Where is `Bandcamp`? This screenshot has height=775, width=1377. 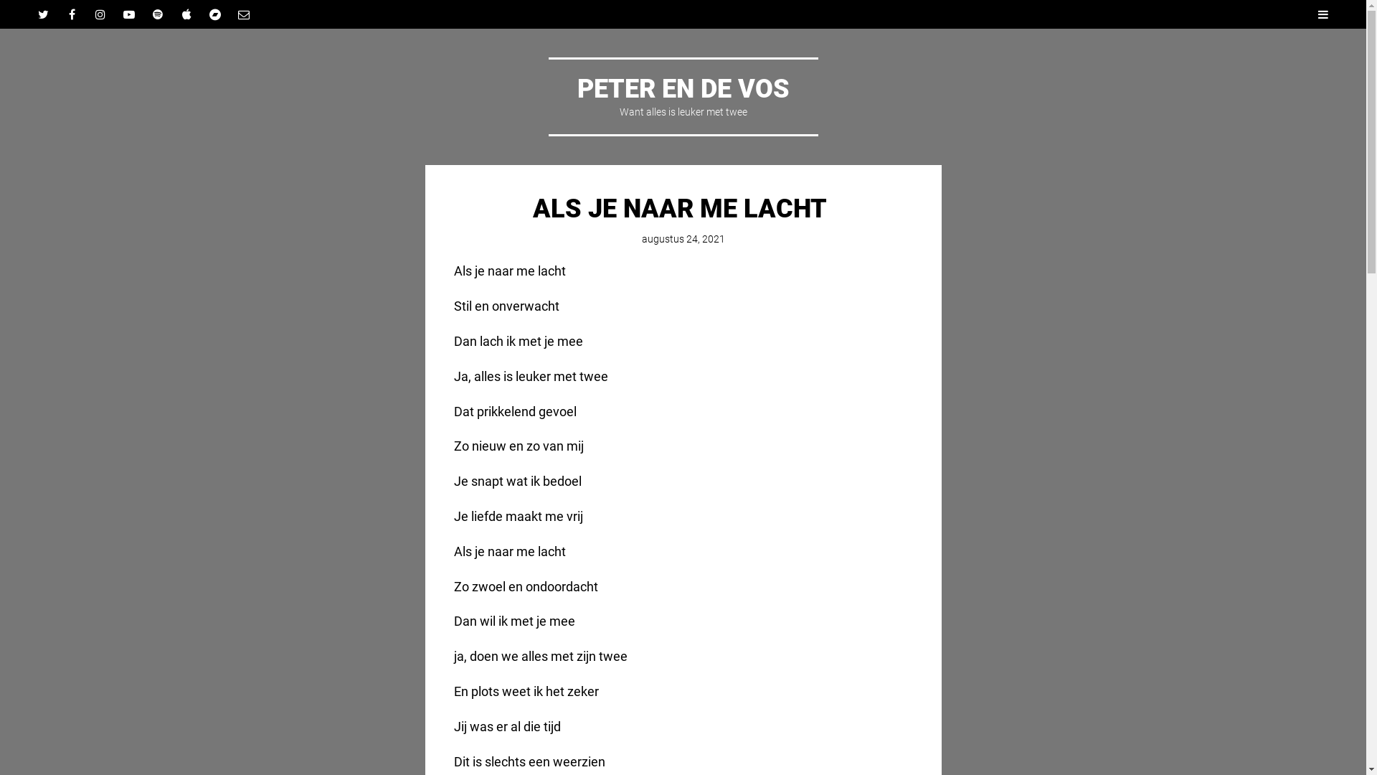
Bandcamp is located at coordinates (215, 14).